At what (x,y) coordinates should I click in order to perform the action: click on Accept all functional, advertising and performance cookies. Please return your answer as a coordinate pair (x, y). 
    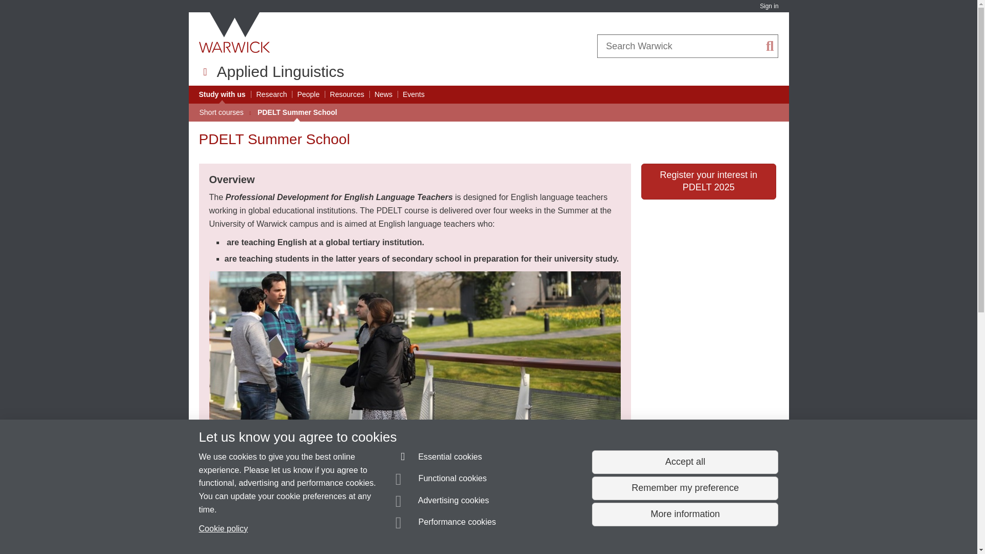
    Looking at the image, I should click on (684, 462).